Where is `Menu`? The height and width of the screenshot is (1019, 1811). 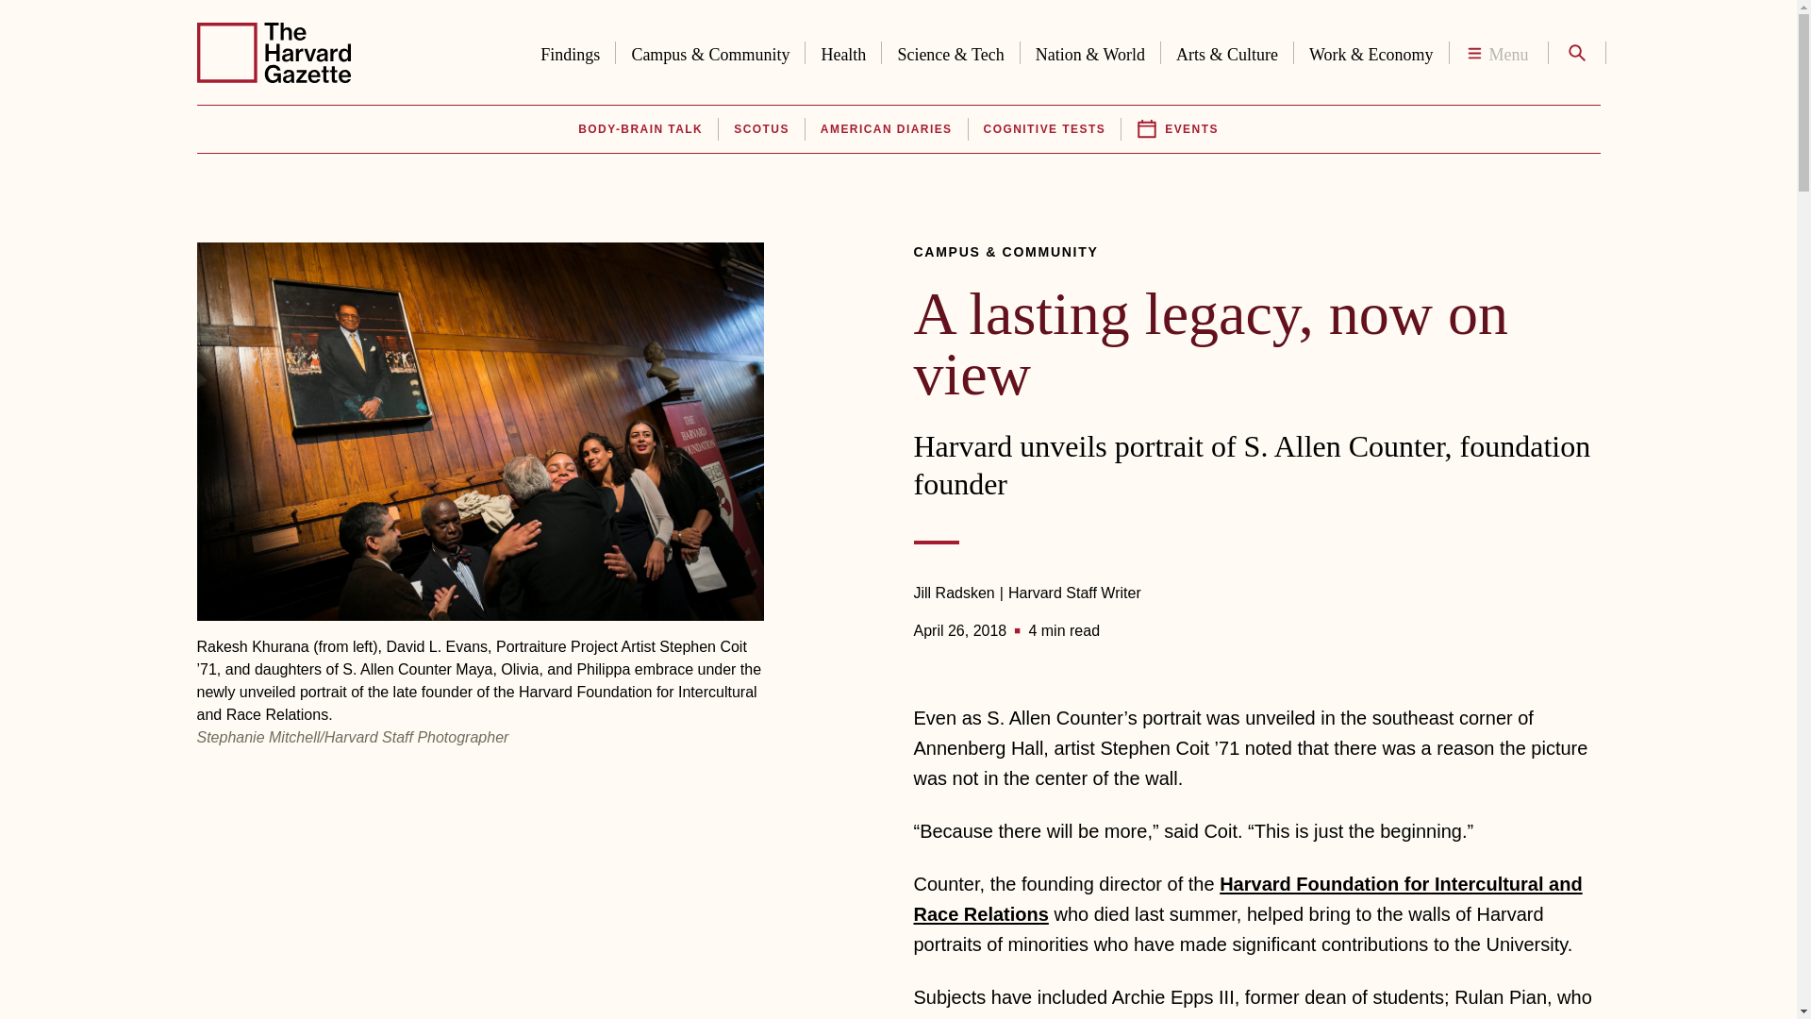
Menu is located at coordinates (1498, 53).